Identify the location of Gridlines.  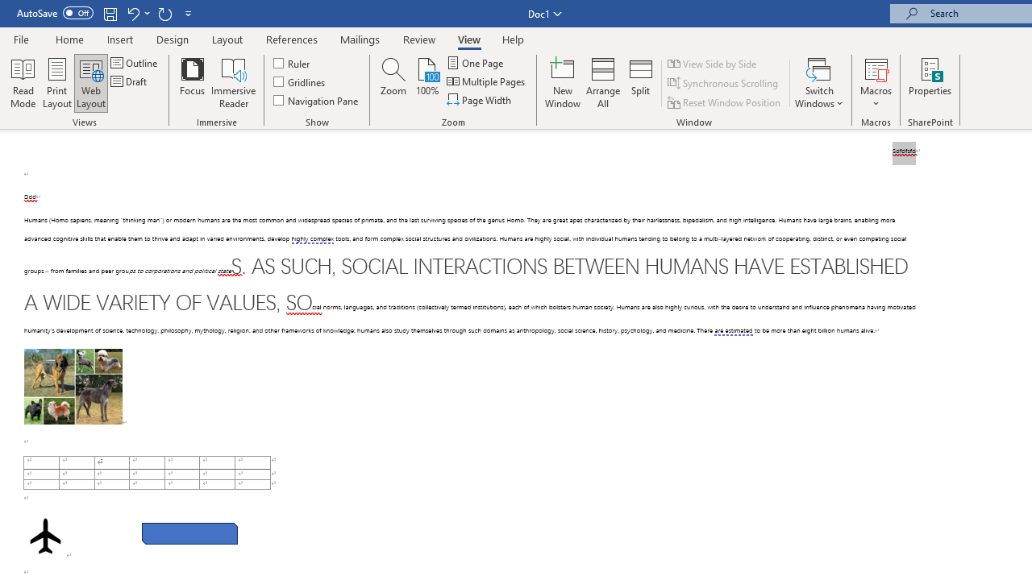
(300, 82).